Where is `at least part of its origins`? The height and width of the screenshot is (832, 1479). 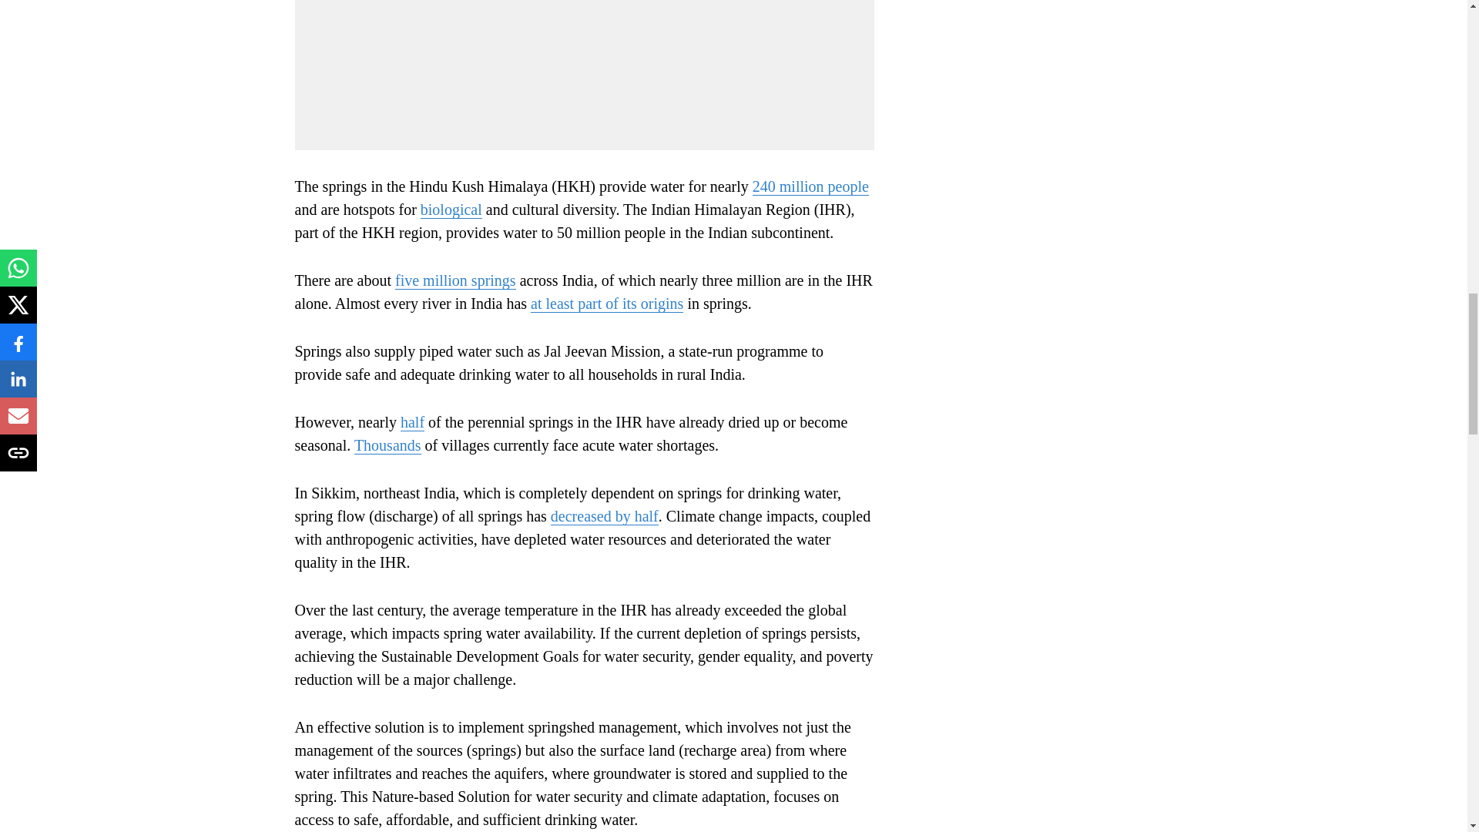 at least part of its origins is located at coordinates (607, 304).